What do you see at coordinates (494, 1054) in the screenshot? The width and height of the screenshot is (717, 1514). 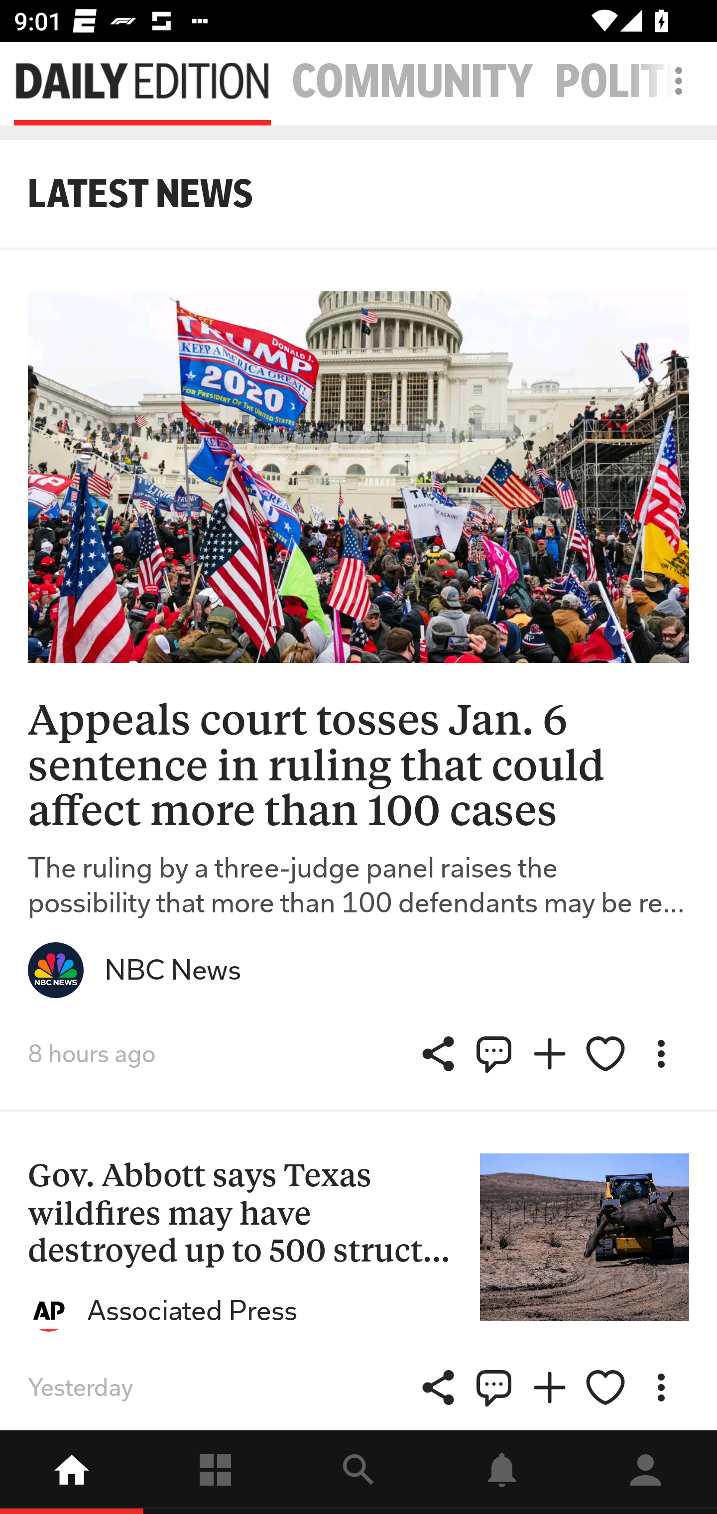 I see `Share` at bounding box center [494, 1054].